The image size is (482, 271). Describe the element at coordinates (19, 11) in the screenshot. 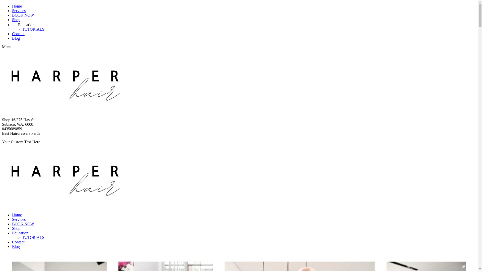

I see `Services` at that location.